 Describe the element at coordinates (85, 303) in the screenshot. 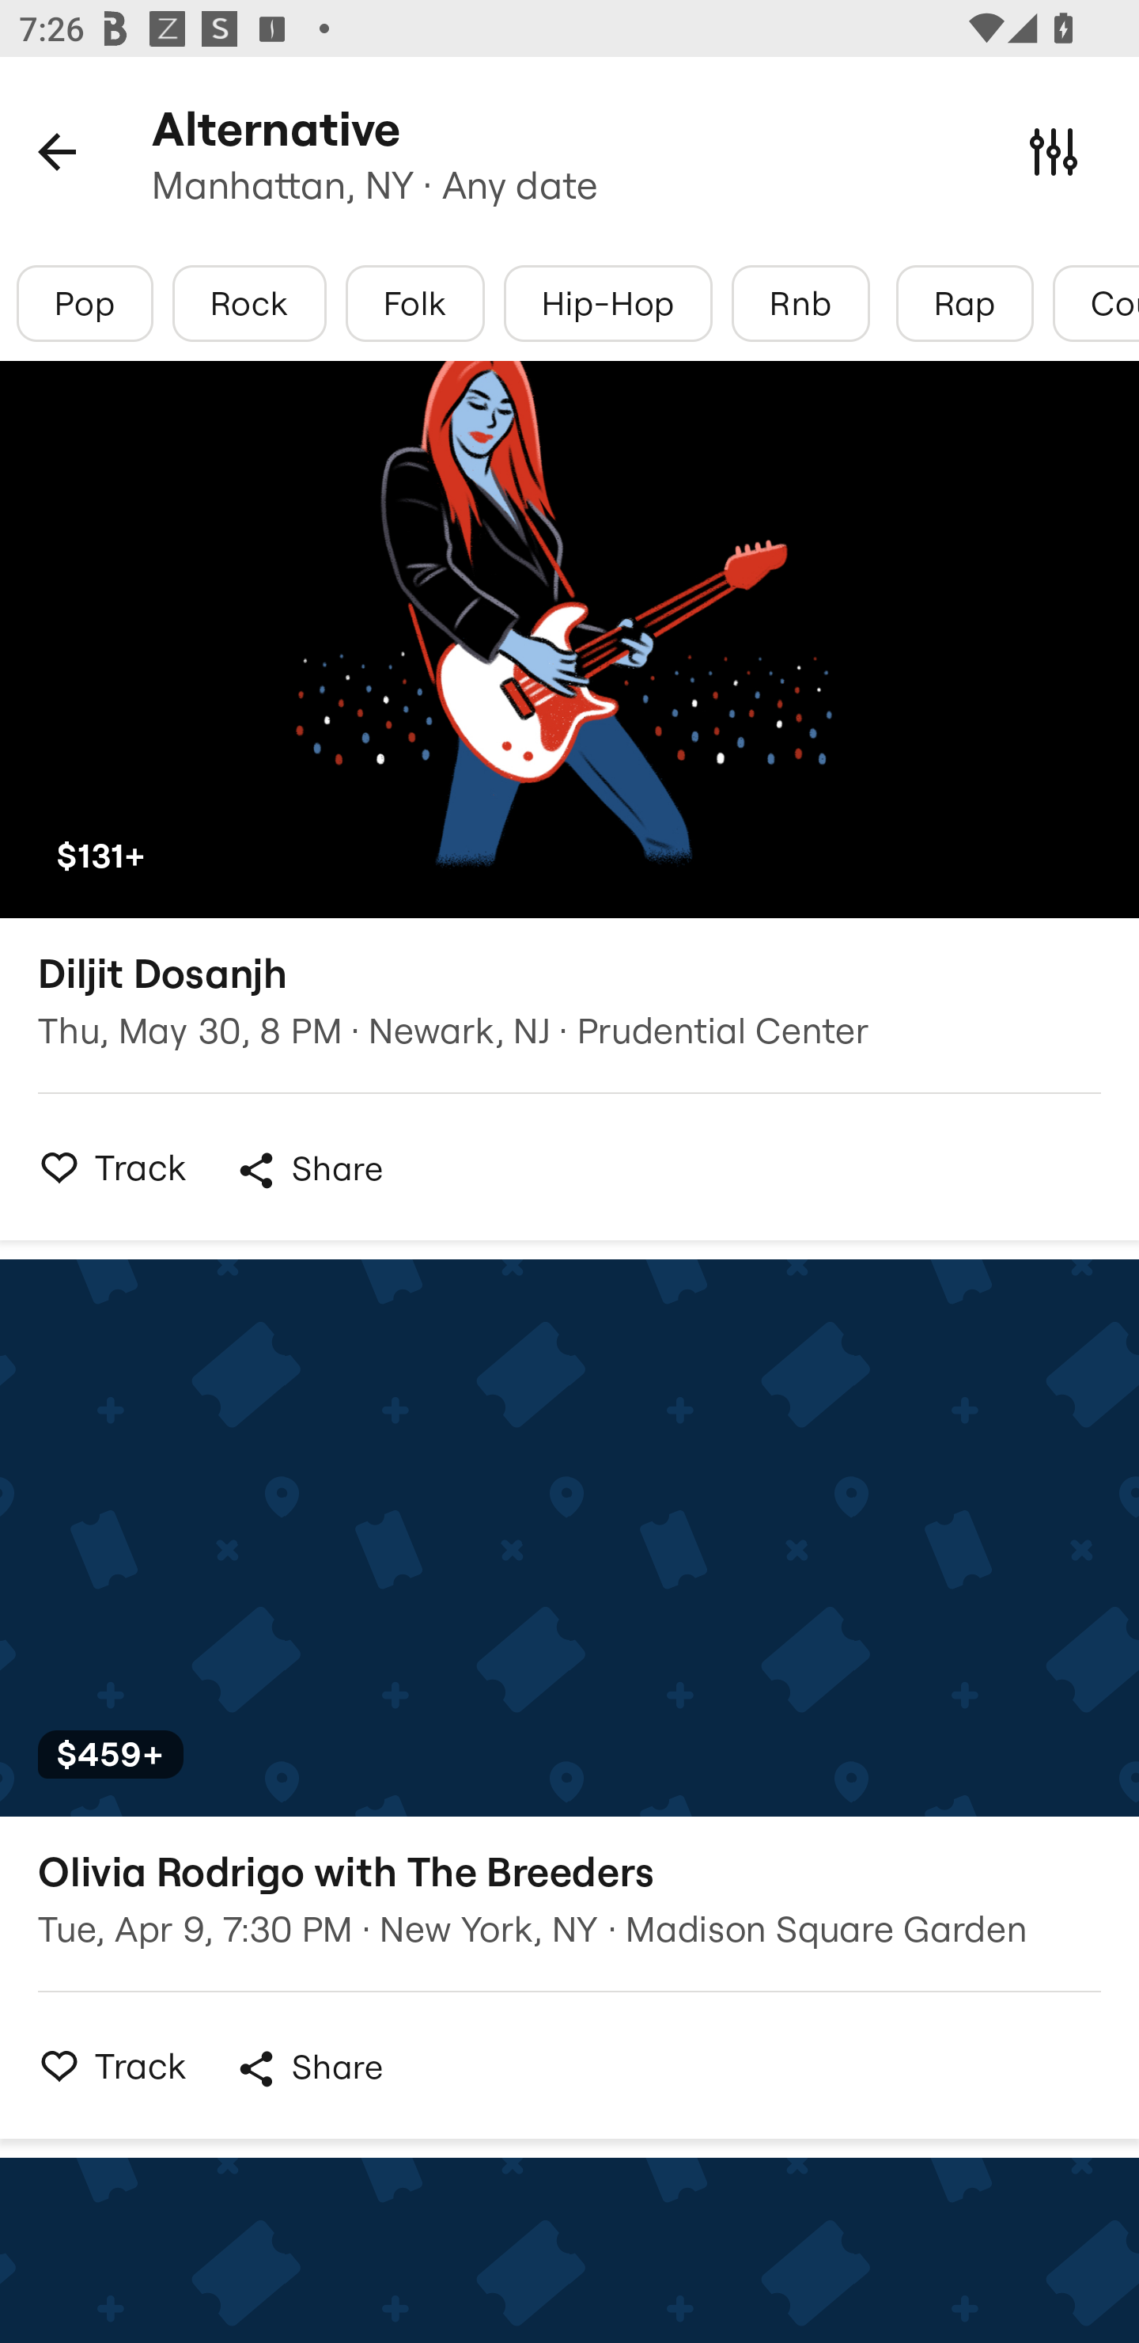

I see `Pop` at that location.